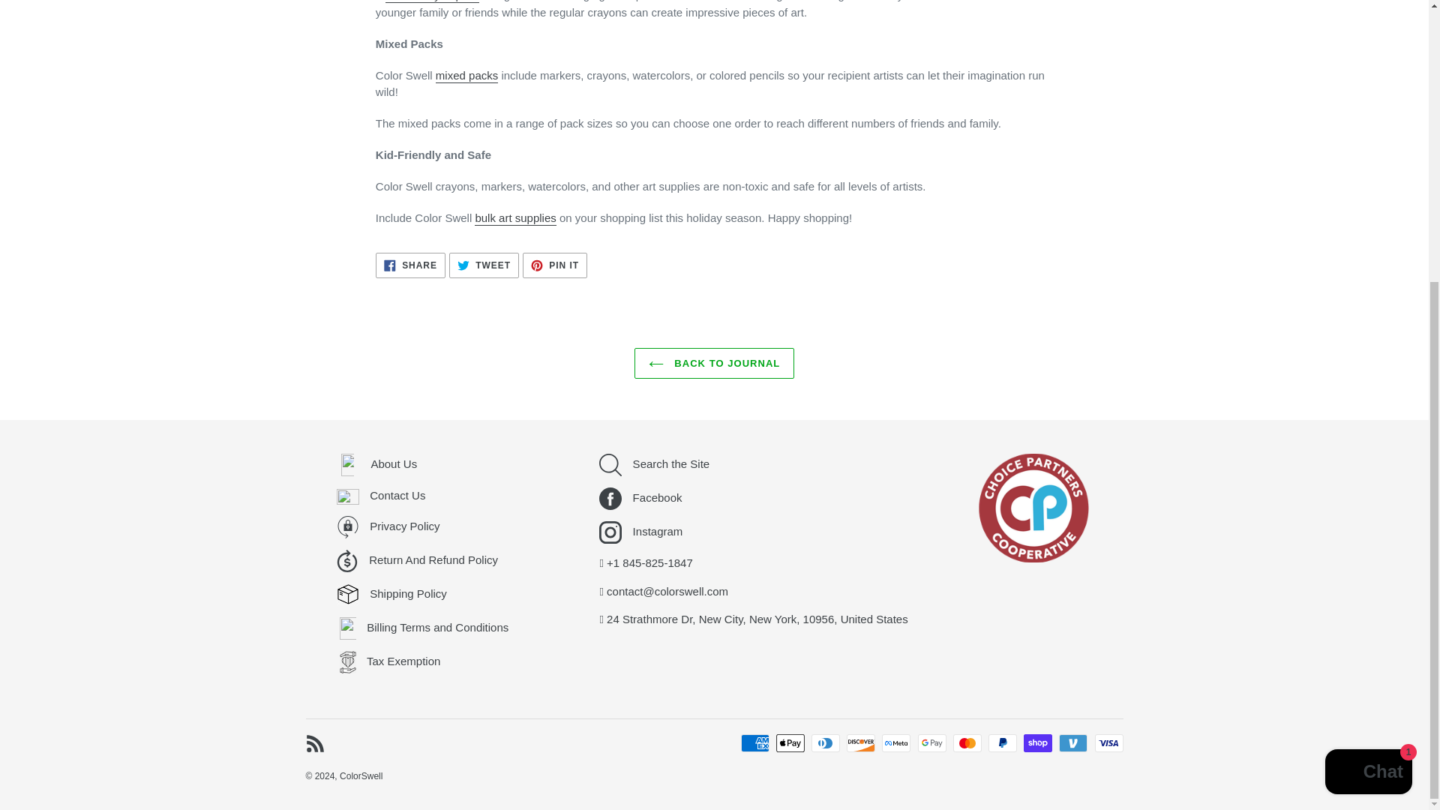 The width and height of the screenshot is (1440, 810). What do you see at coordinates (378, 463) in the screenshot?
I see `bulk art supplies` at bounding box center [378, 463].